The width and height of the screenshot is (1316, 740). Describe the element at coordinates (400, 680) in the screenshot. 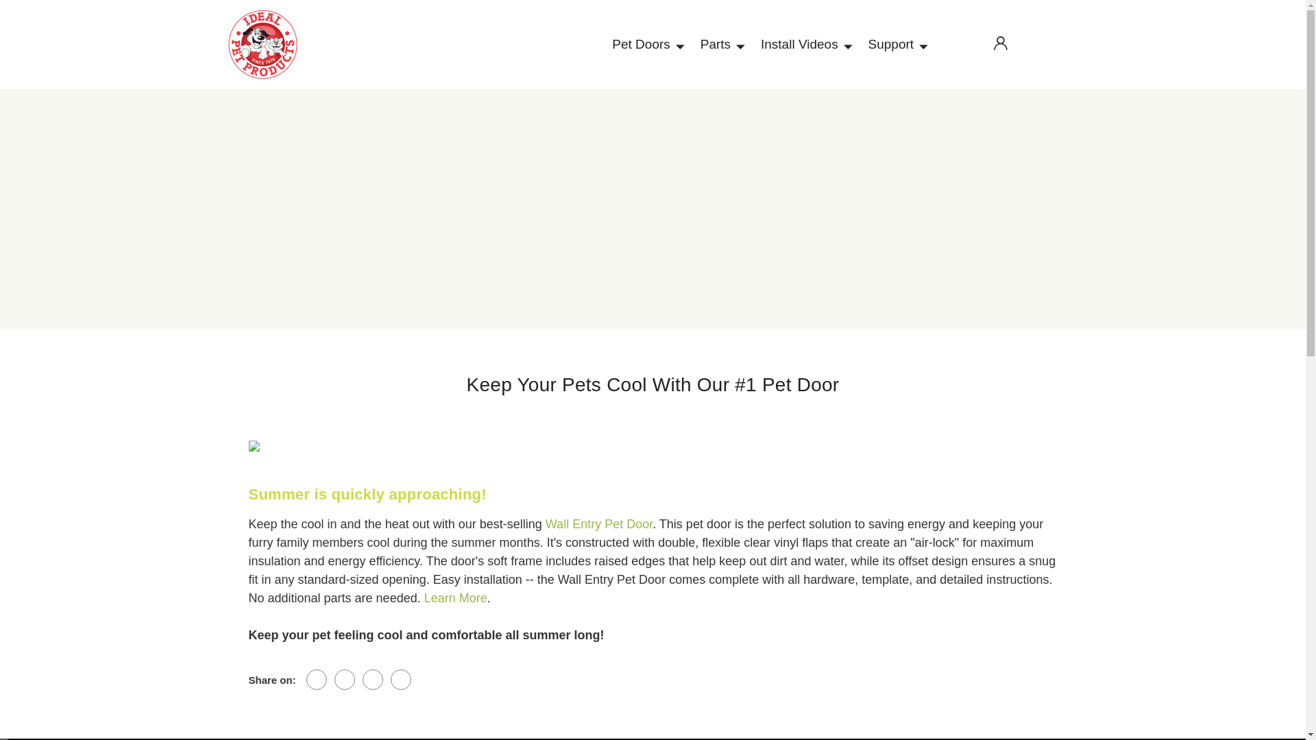

I see `Pinterest` at that location.